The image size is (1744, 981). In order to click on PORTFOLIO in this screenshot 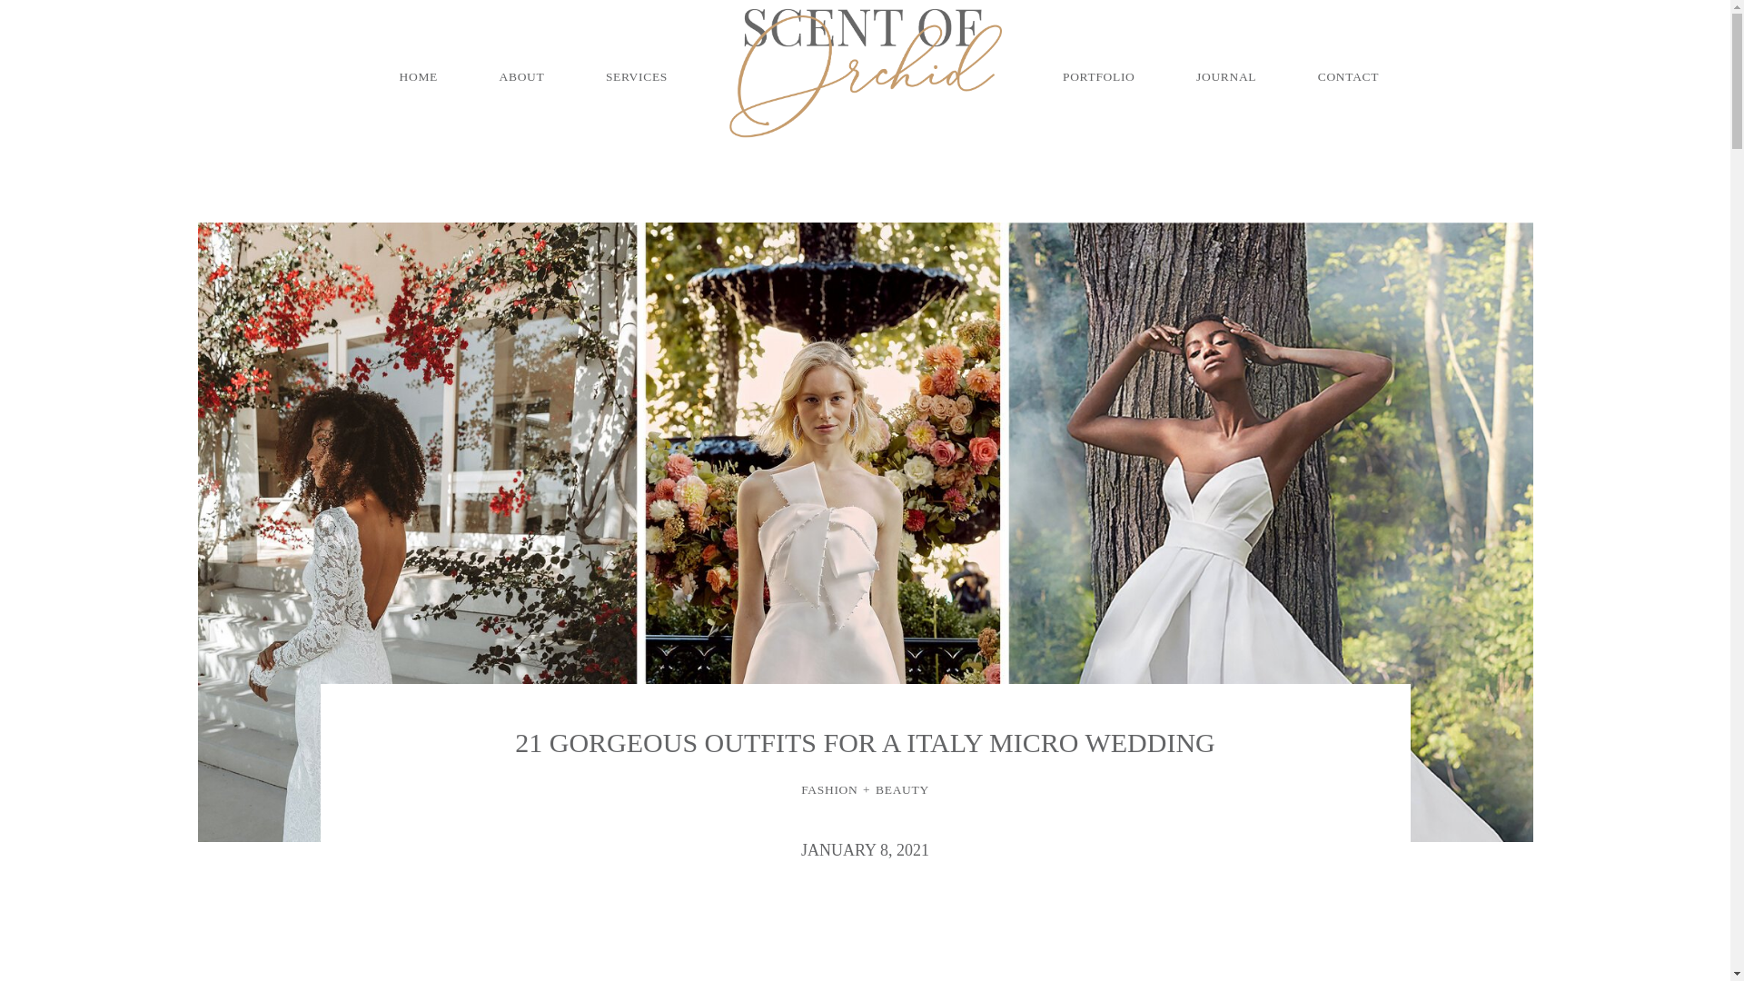, I will do `click(1098, 76)`.